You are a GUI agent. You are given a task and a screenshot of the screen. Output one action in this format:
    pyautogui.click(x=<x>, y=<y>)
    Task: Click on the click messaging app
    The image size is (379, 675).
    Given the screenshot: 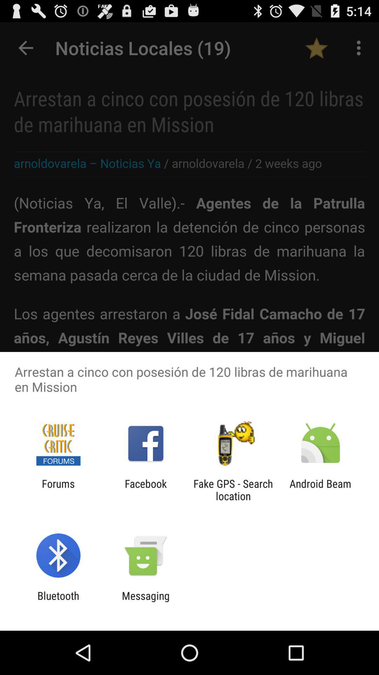 What is the action you would take?
    pyautogui.click(x=146, y=602)
    